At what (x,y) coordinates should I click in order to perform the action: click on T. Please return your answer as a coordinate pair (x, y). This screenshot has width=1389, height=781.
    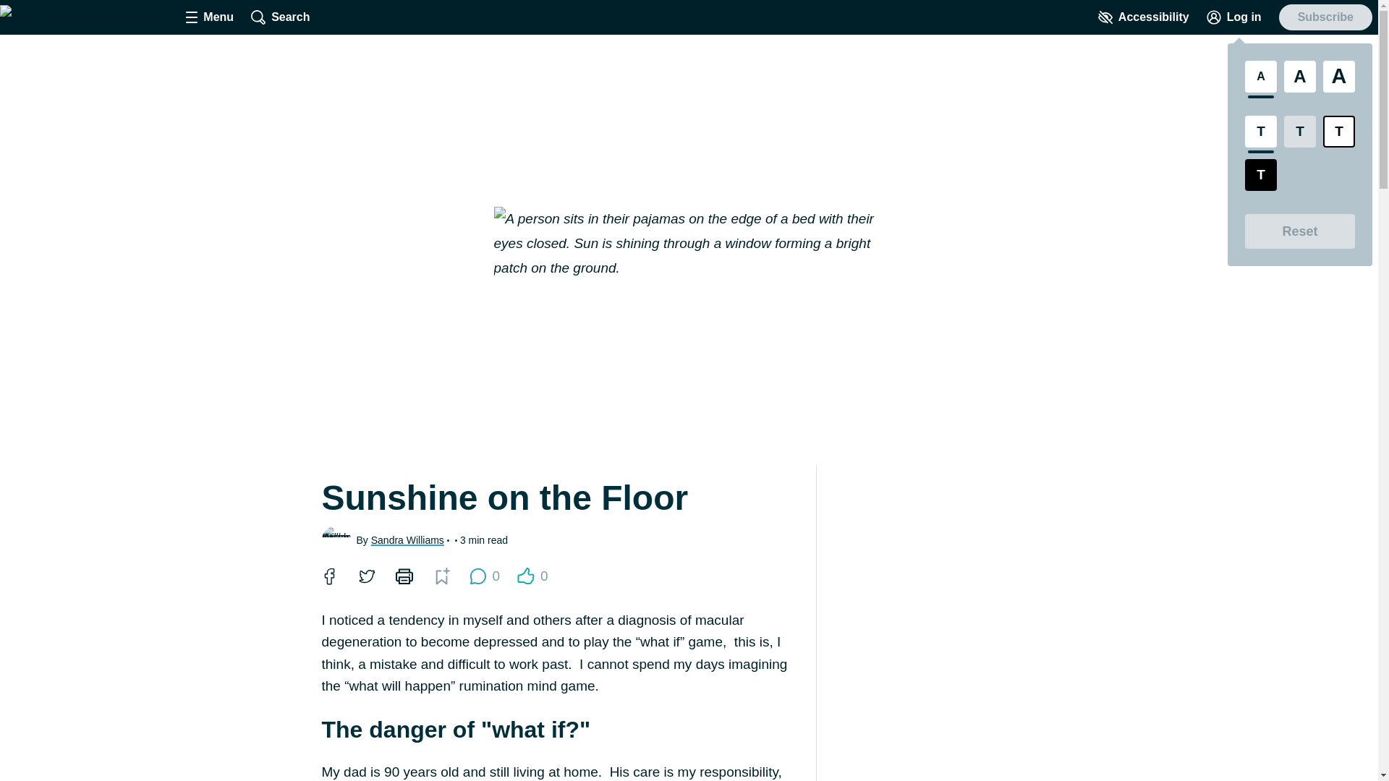
    Looking at the image, I should click on (1260, 132).